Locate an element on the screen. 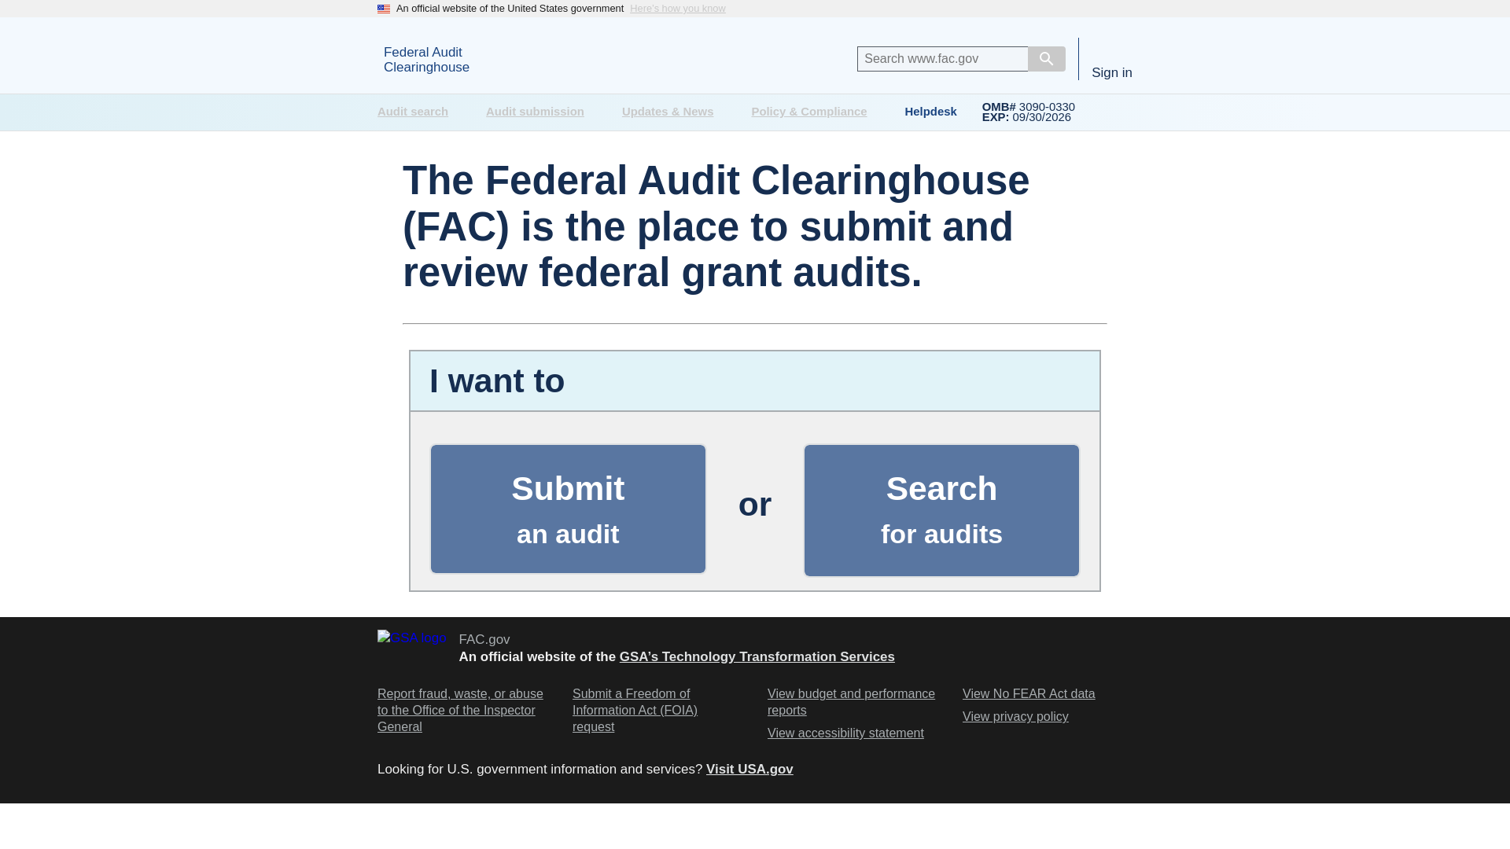  Audit search is located at coordinates (419, 112).